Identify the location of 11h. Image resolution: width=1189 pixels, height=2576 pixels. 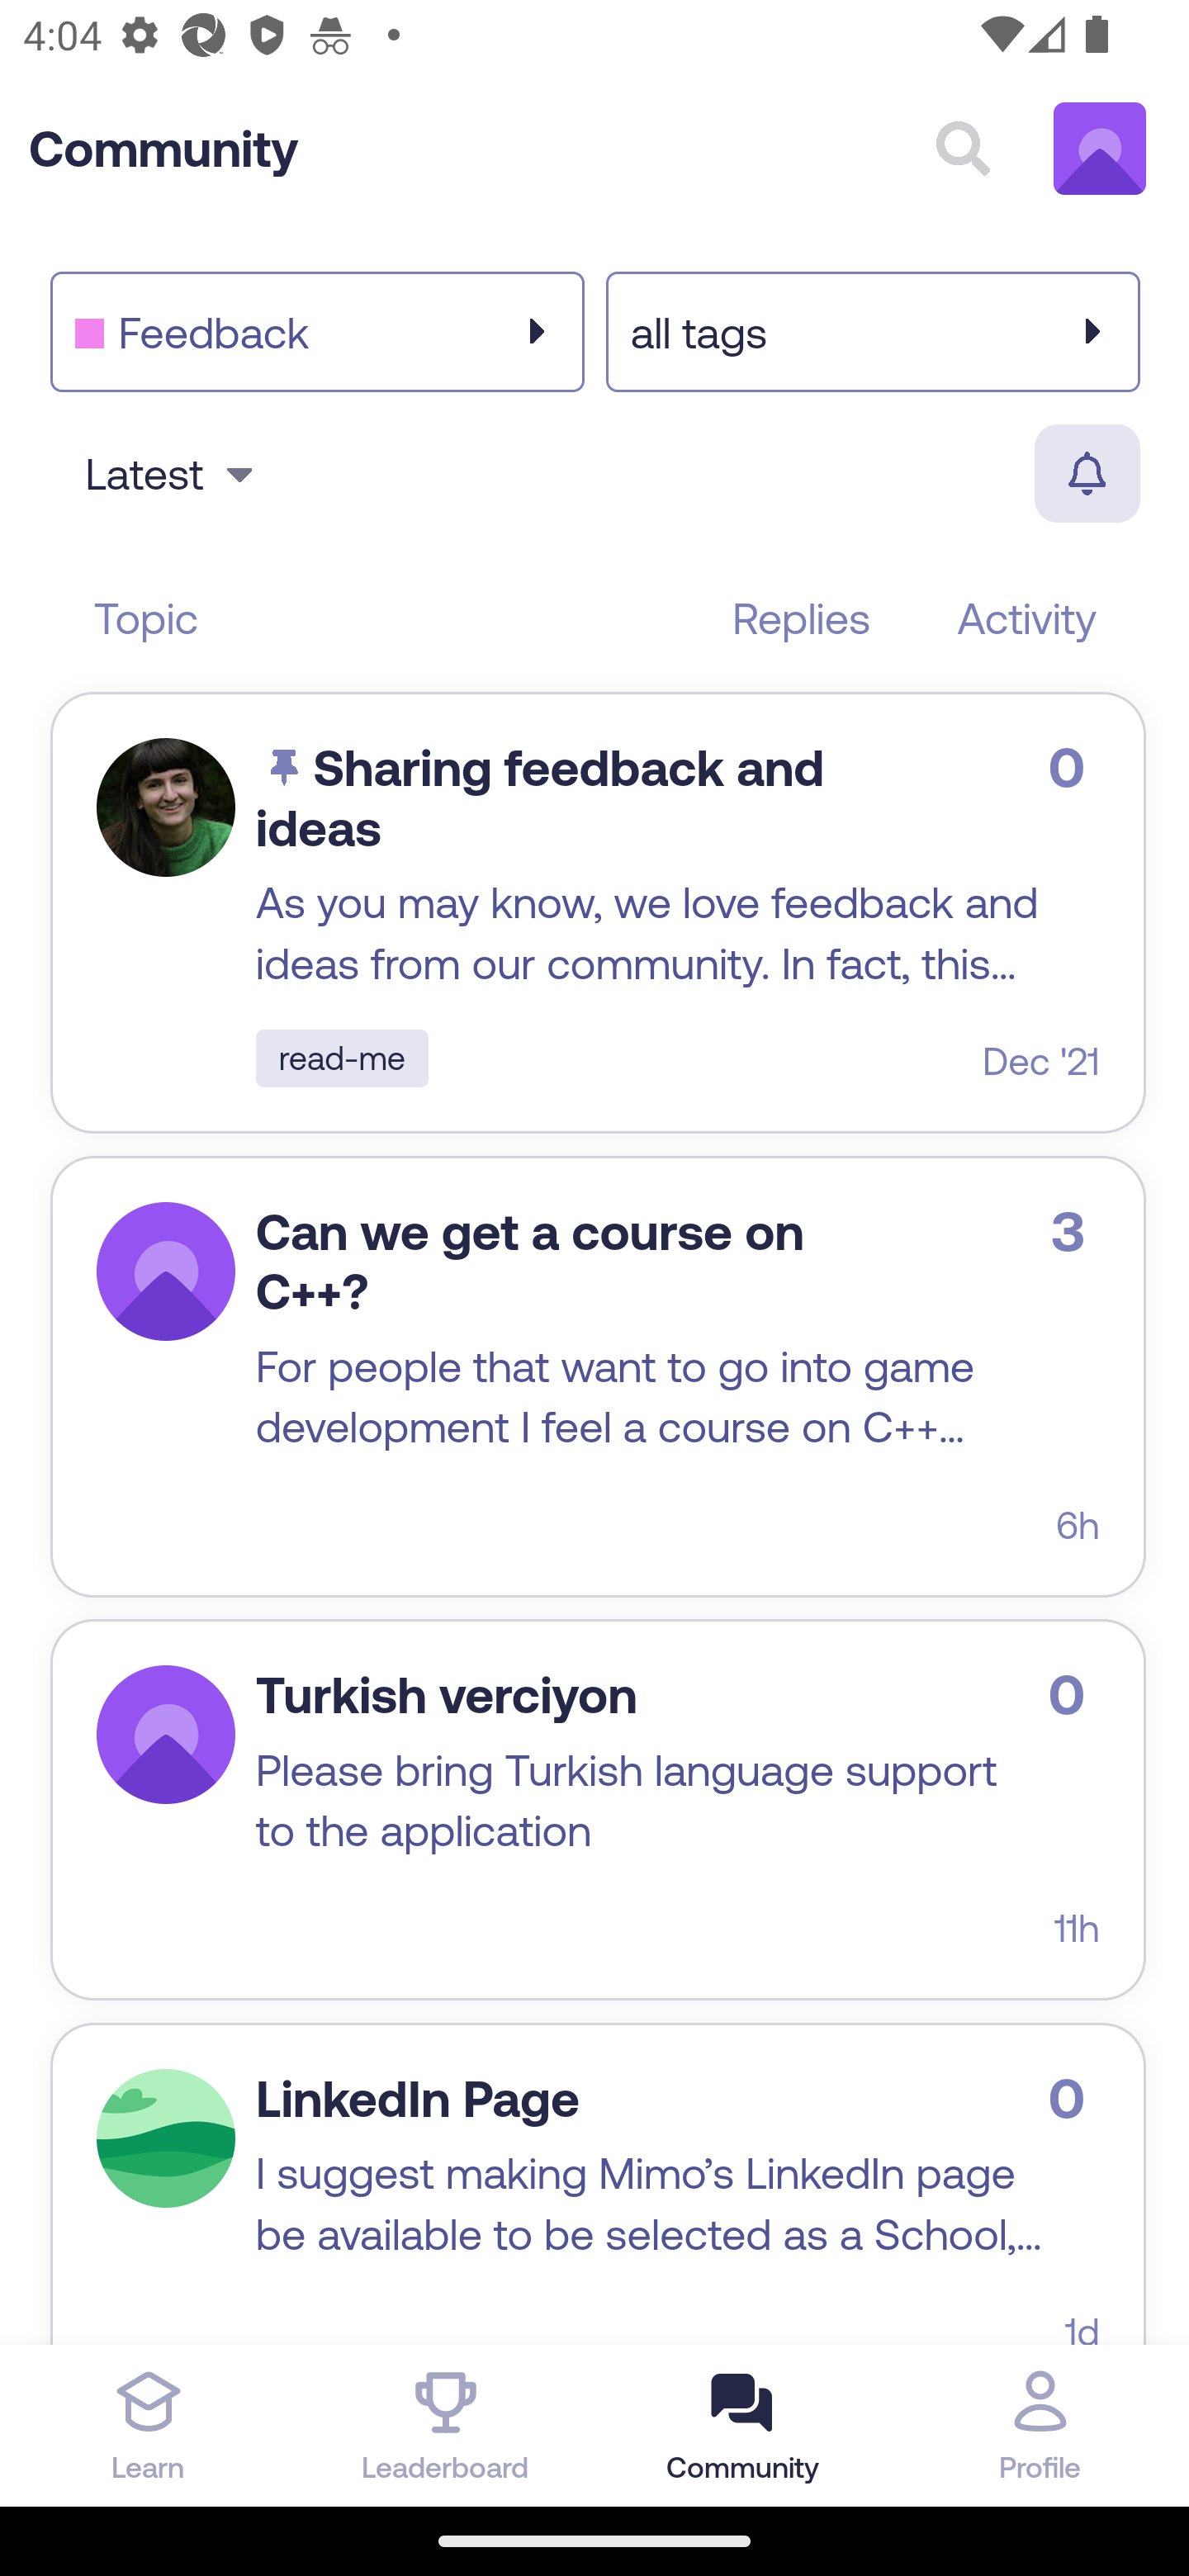
(1077, 1926).